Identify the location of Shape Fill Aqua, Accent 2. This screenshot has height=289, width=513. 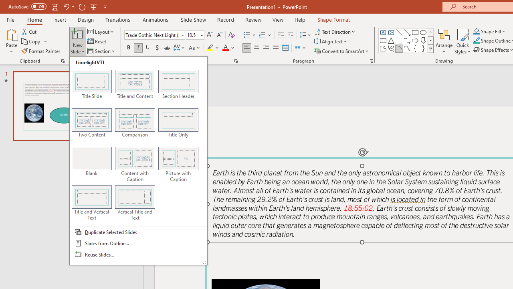
(476, 31).